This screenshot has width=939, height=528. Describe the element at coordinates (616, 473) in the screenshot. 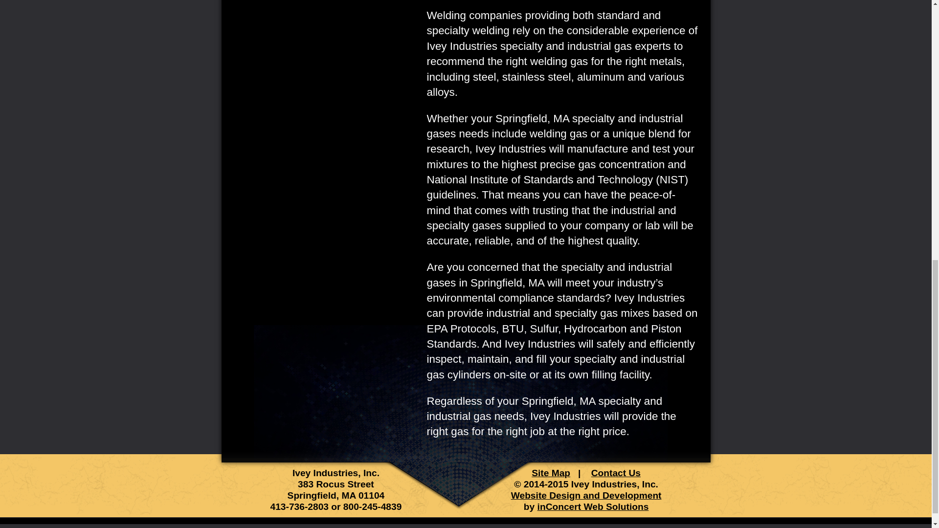

I see `Contact Us` at that location.